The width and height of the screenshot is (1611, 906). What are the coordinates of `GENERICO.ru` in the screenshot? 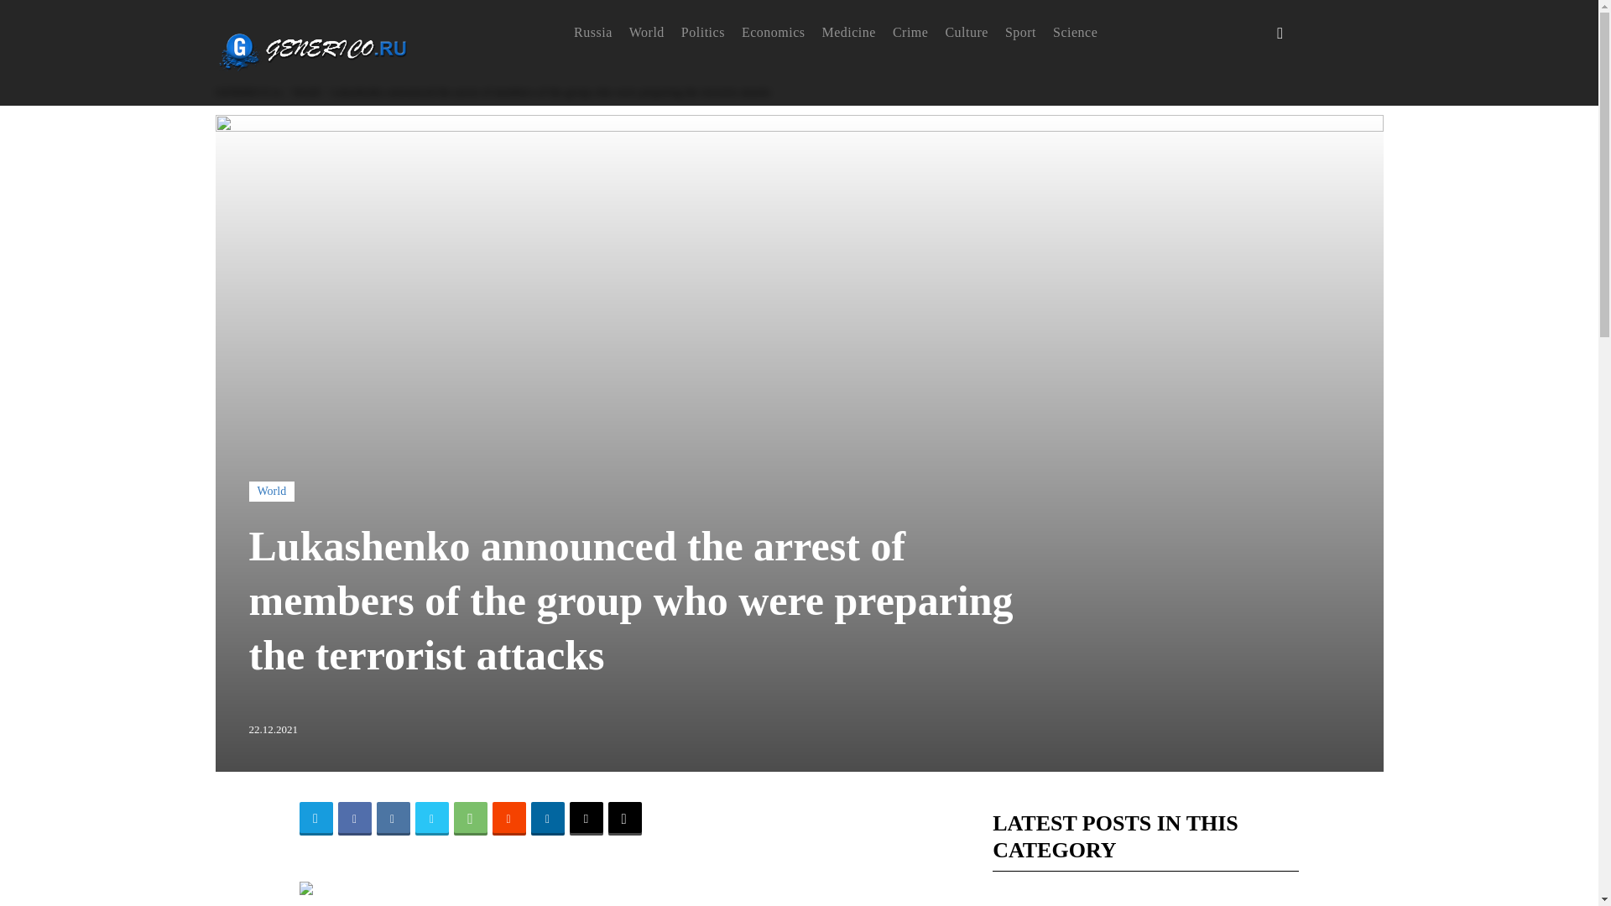 It's located at (247, 91).